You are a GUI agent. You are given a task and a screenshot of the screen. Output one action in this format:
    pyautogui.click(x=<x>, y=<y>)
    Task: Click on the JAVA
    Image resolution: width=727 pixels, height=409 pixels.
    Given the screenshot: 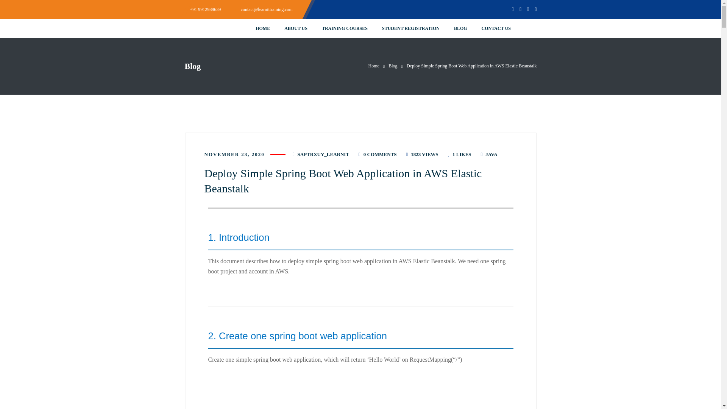 What is the action you would take?
    pyautogui.click(x=491, y=154)
    